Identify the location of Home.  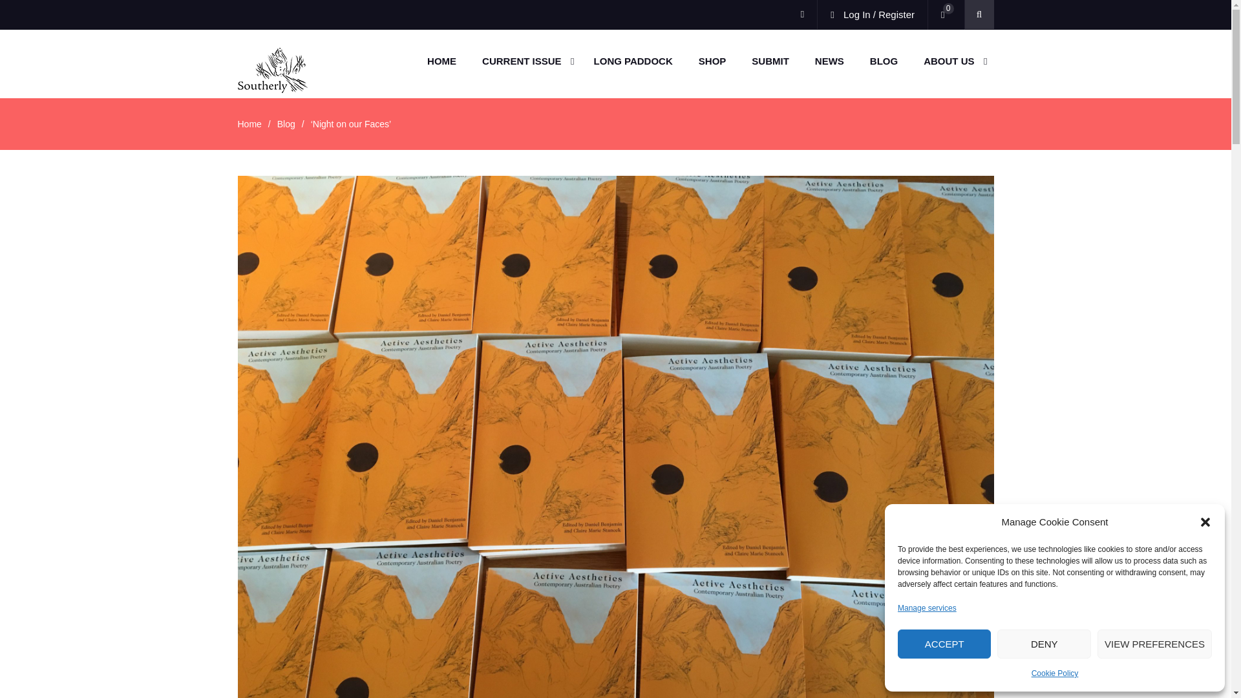
(249, 123).